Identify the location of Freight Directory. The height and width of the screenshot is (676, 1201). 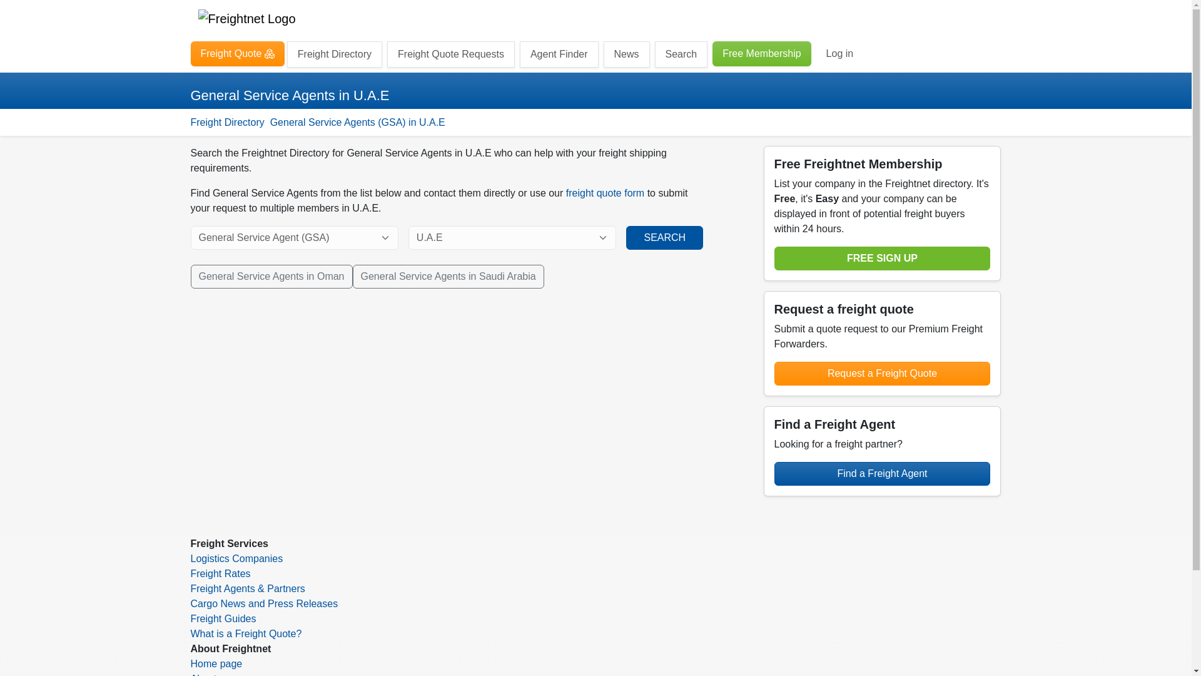
(334, 54).